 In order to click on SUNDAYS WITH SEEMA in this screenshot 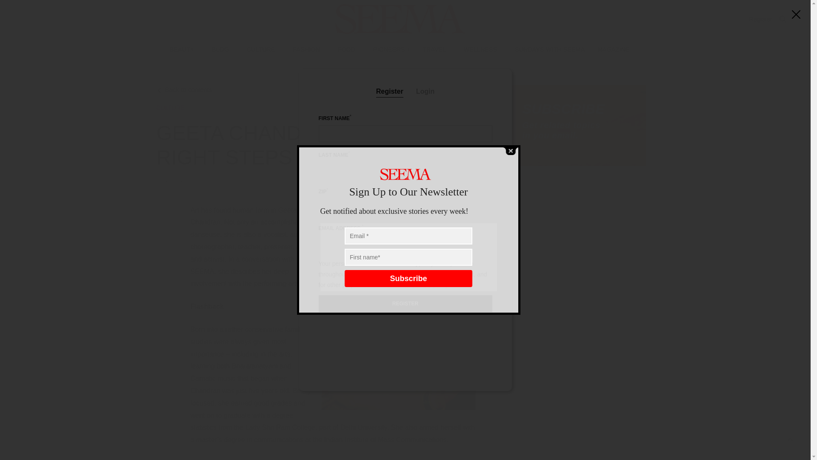, I will do `click(550, 49)`.